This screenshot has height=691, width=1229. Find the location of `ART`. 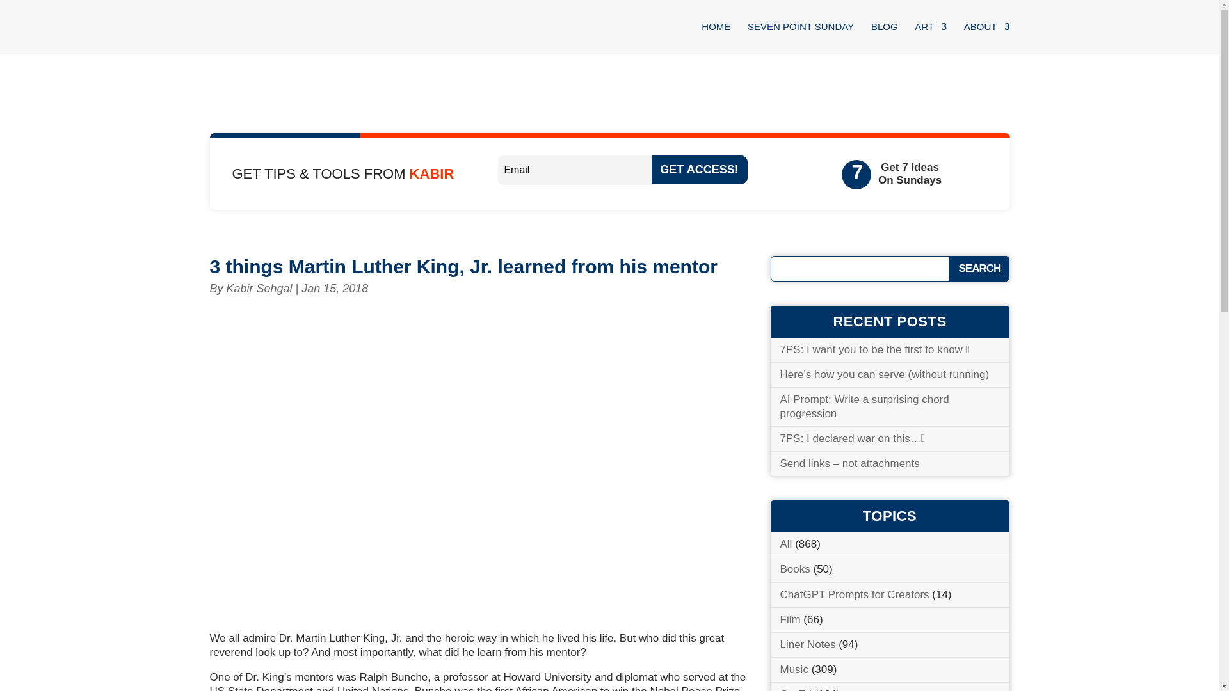

ART is located at coordinates (930, 38).